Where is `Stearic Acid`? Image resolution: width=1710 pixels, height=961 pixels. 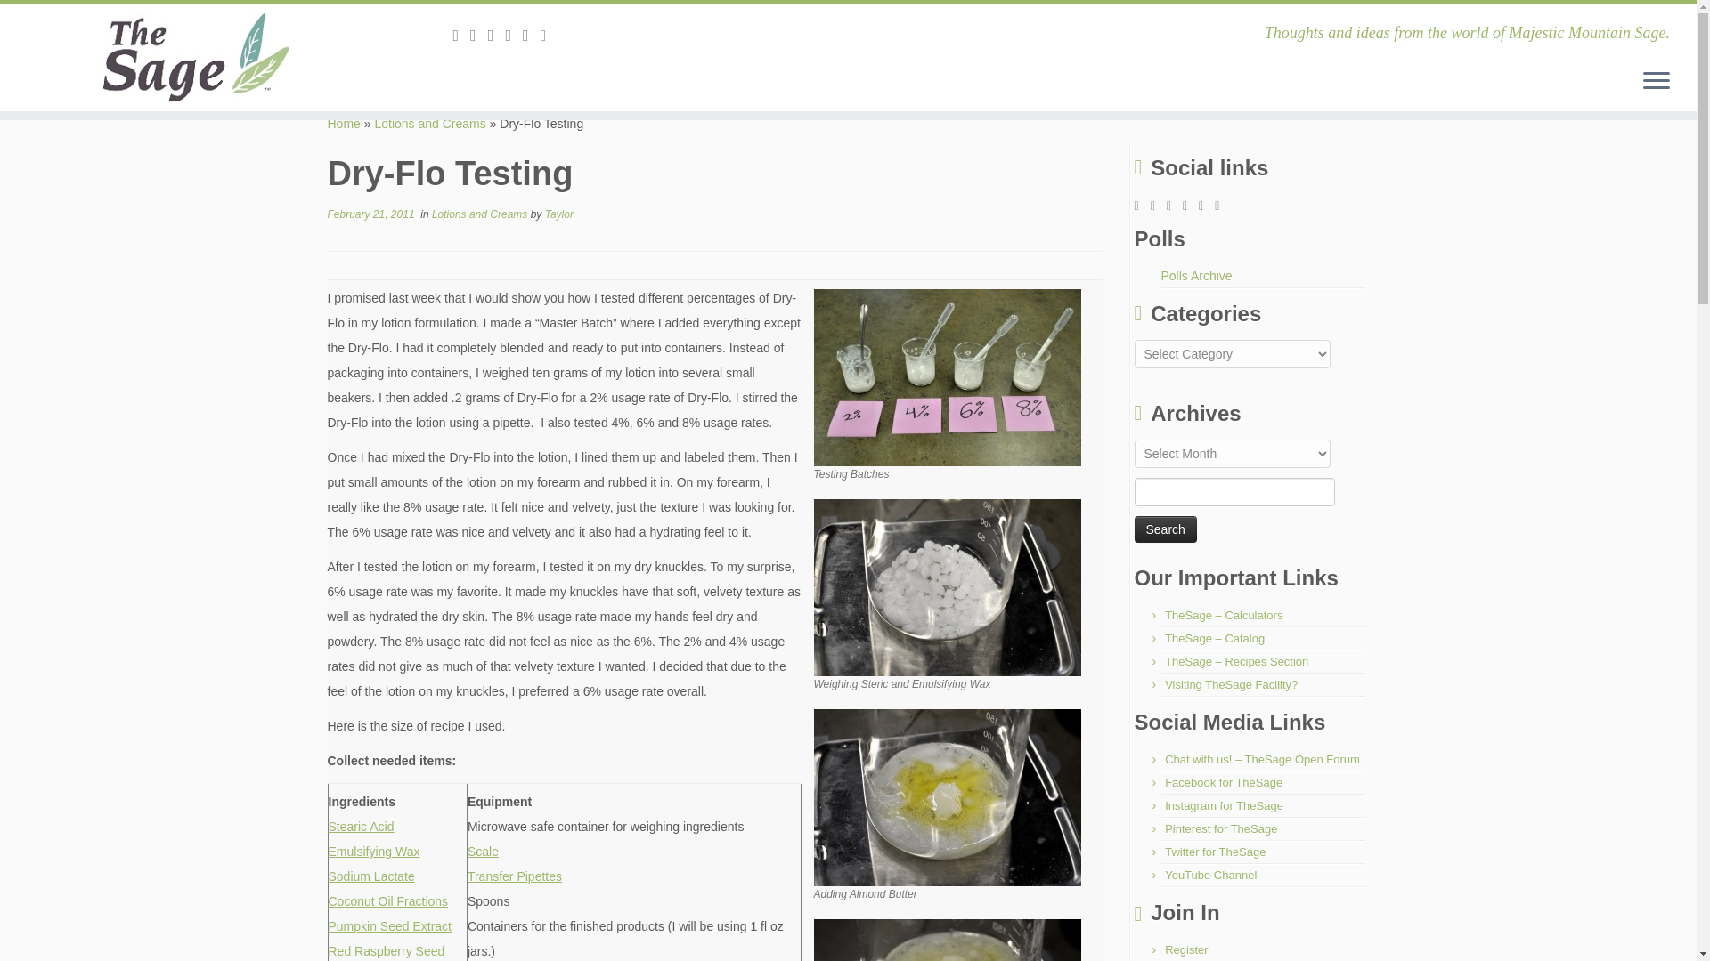 Stearic Acid is located at coordinates (360, 827).